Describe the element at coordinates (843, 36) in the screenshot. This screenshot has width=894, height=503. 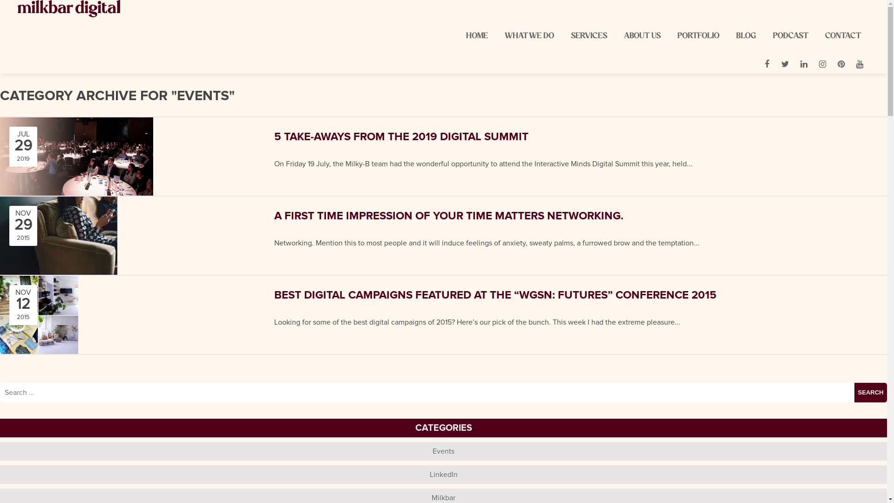
I see `CONTACT` at that location.